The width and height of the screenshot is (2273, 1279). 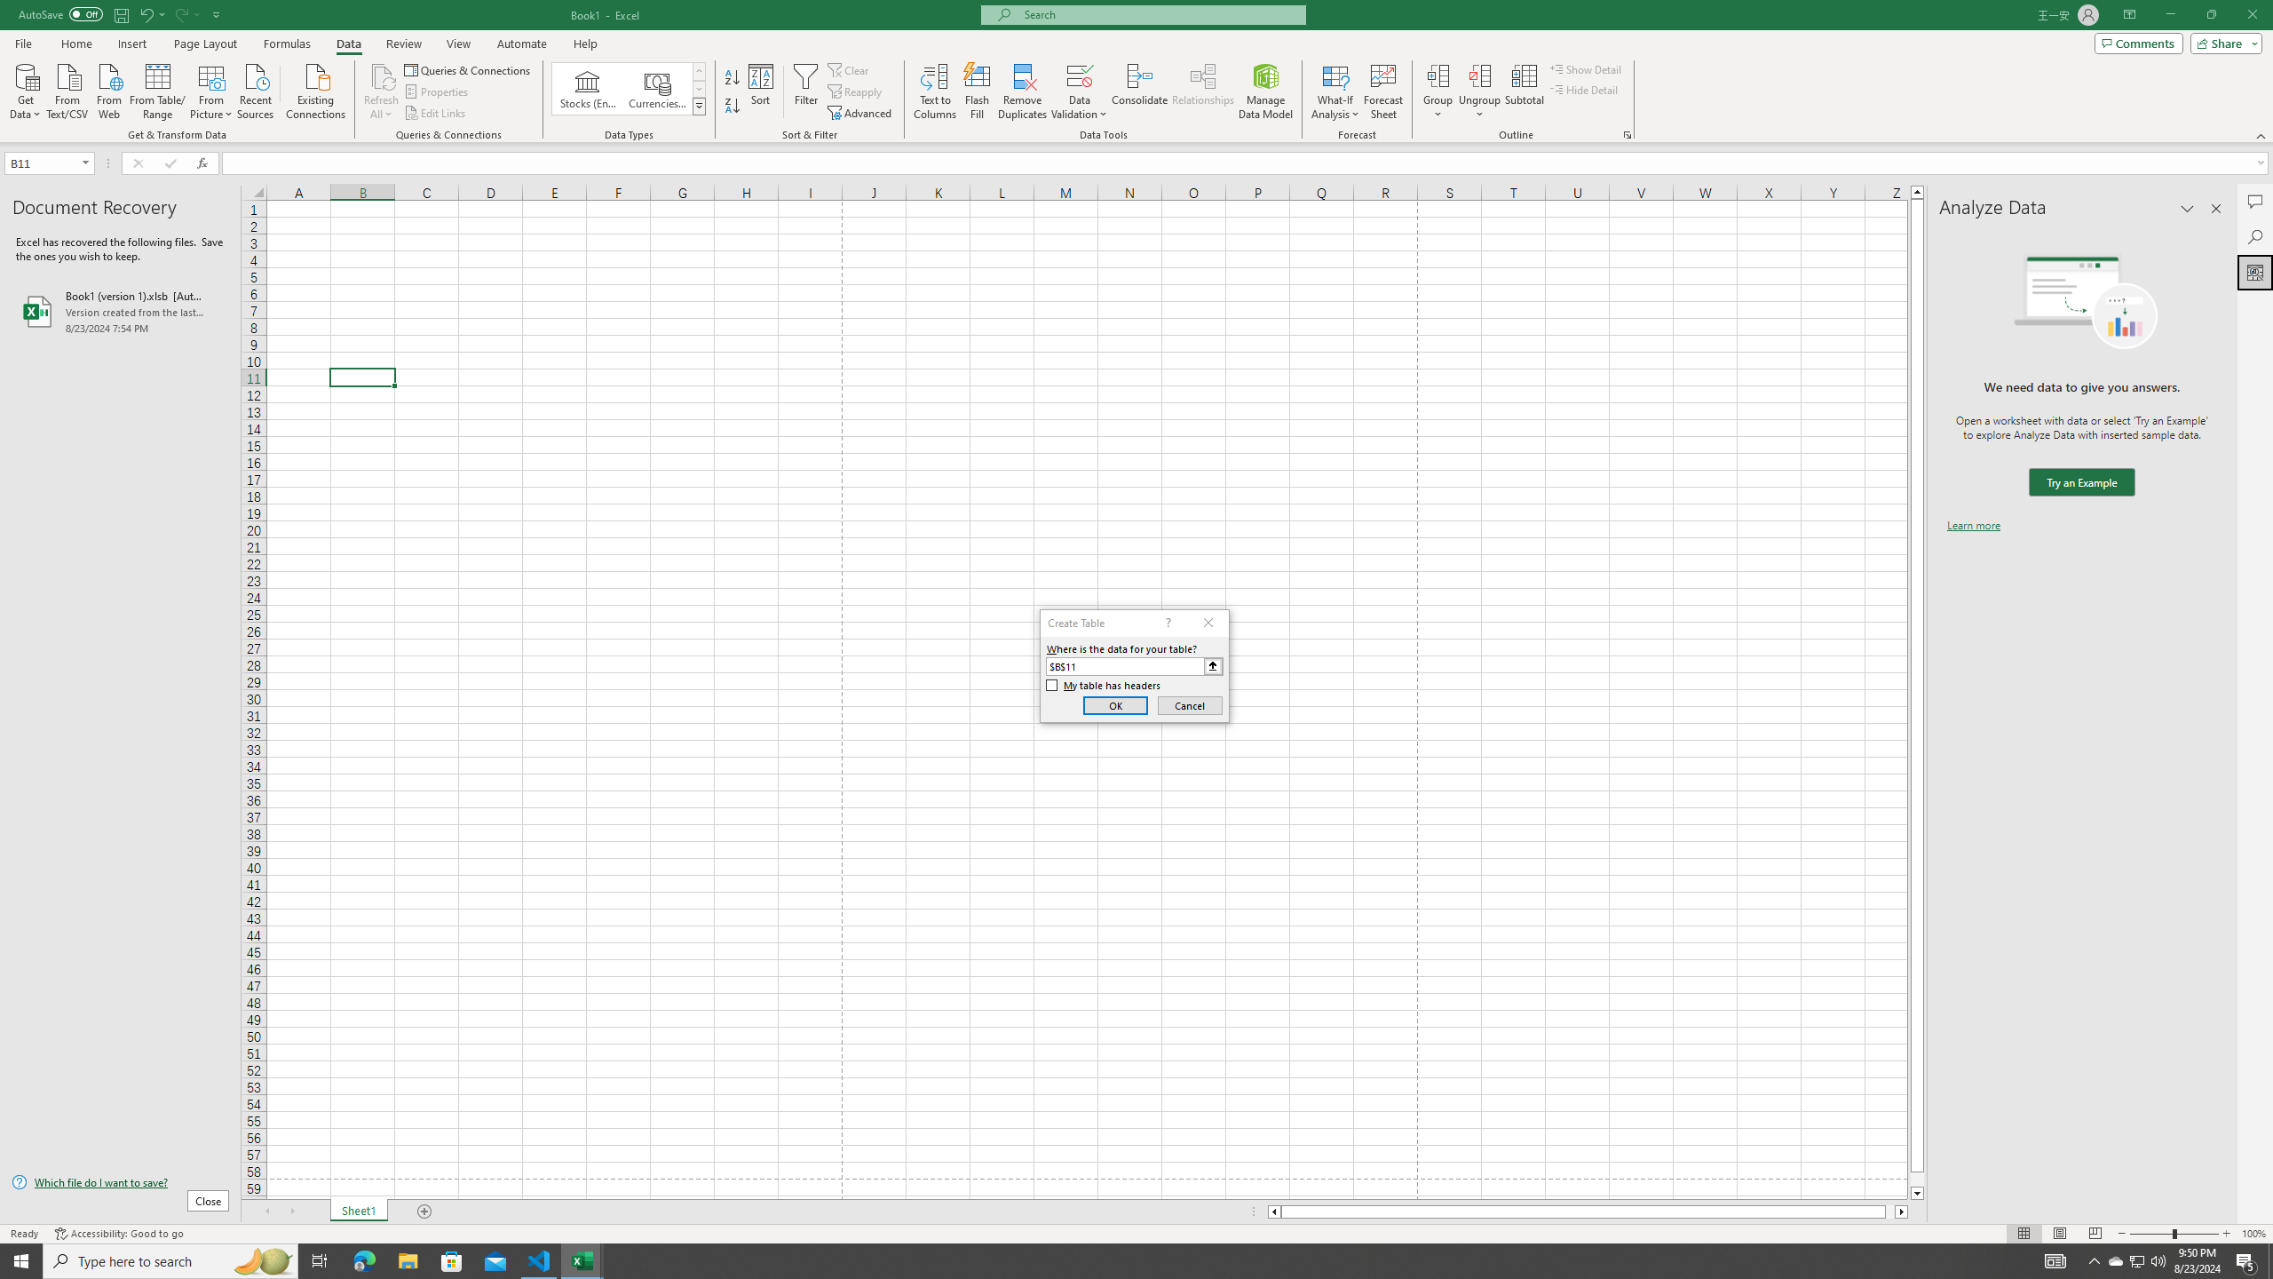 What do you see at coordinates (1383, 91) in the screenshot?
I see `Forecast Sheet` at bounding box center [1383, 91].